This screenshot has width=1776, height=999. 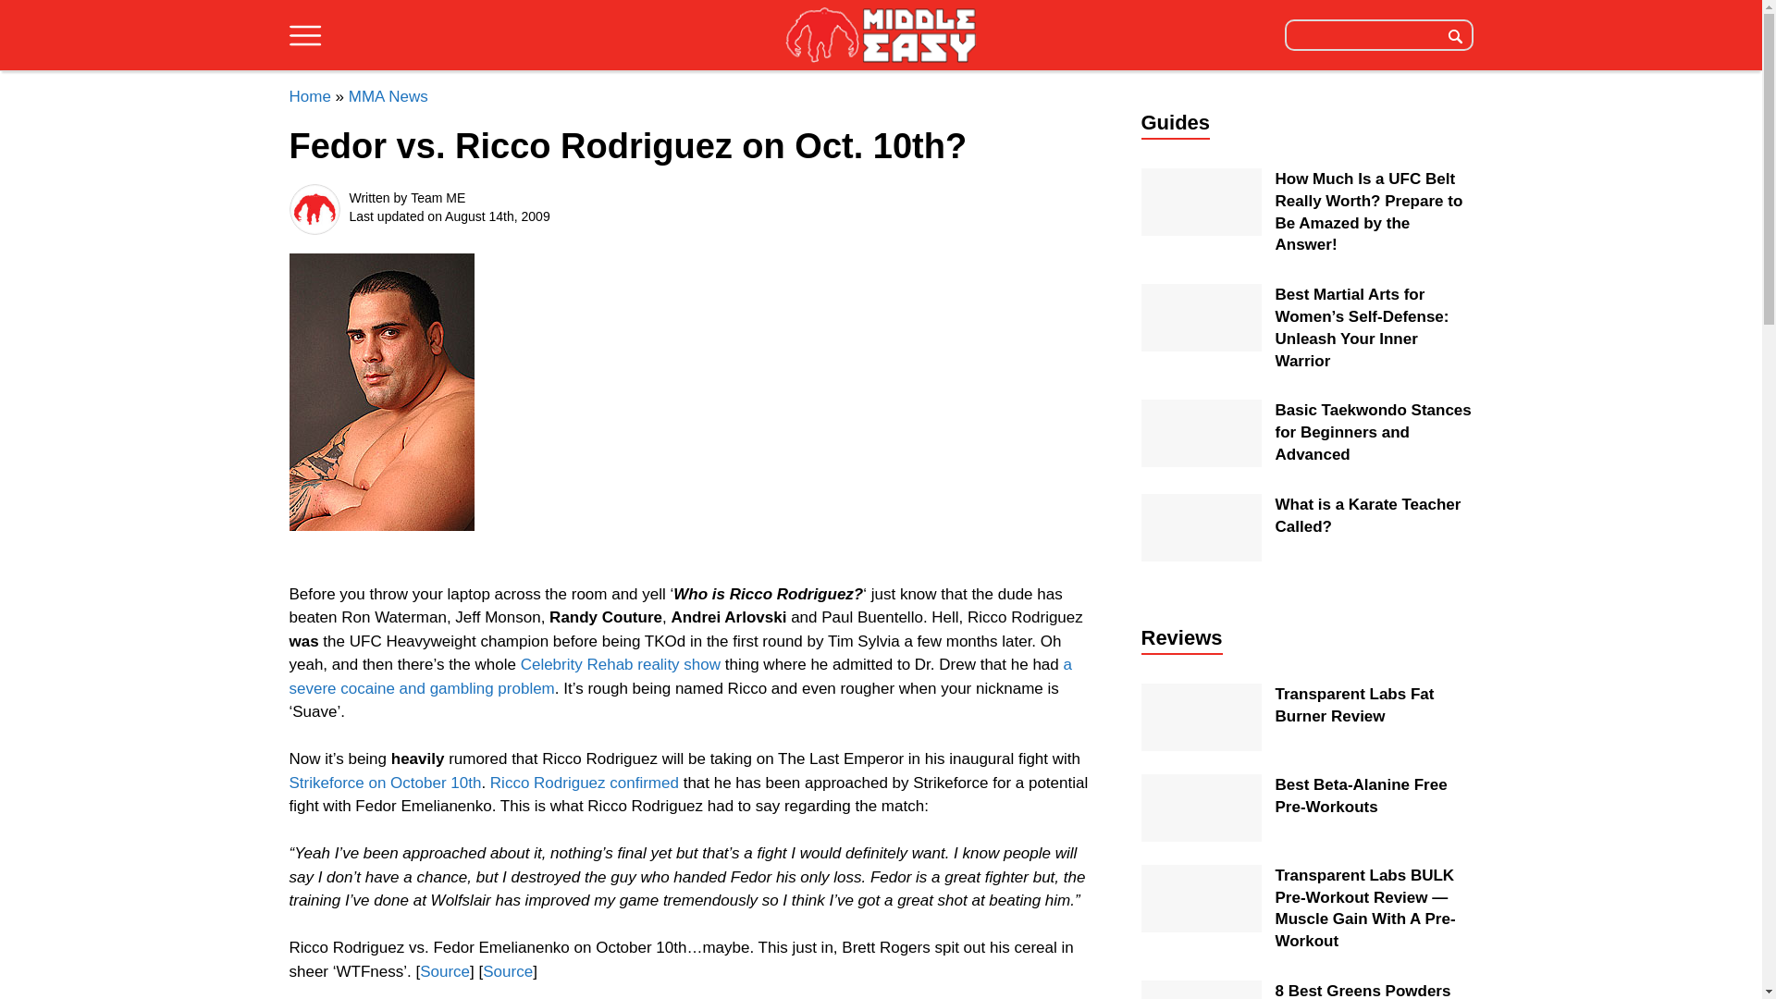 I want to click on MiddleEasy, so click(x=881, y=36).